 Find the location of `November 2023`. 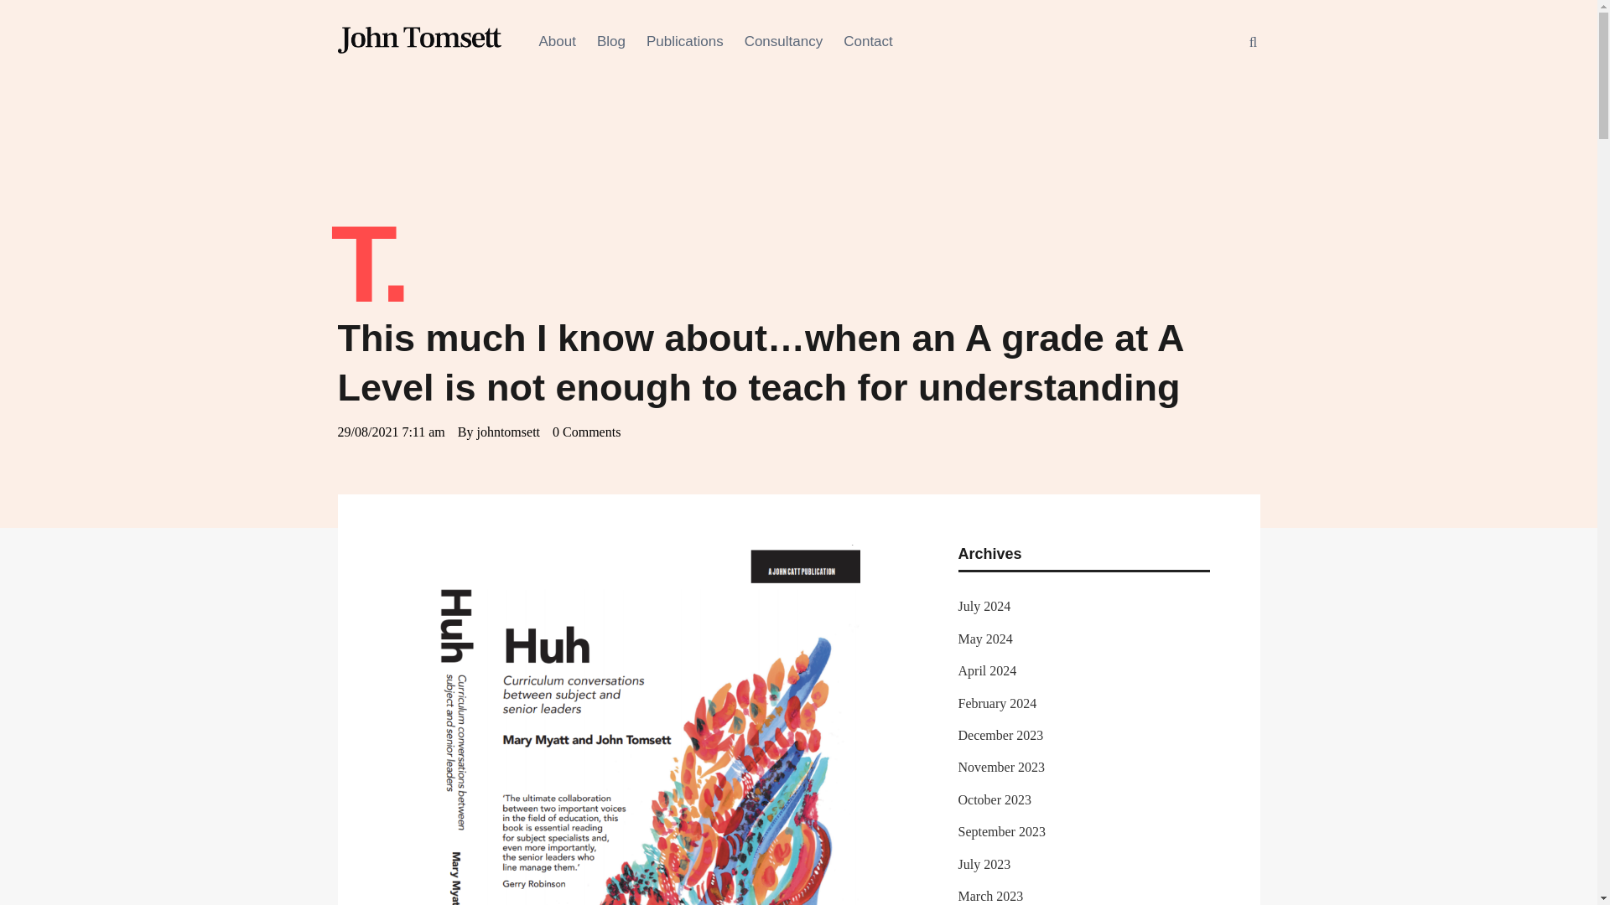

November 2023 is located at coordinates (1001, 768).